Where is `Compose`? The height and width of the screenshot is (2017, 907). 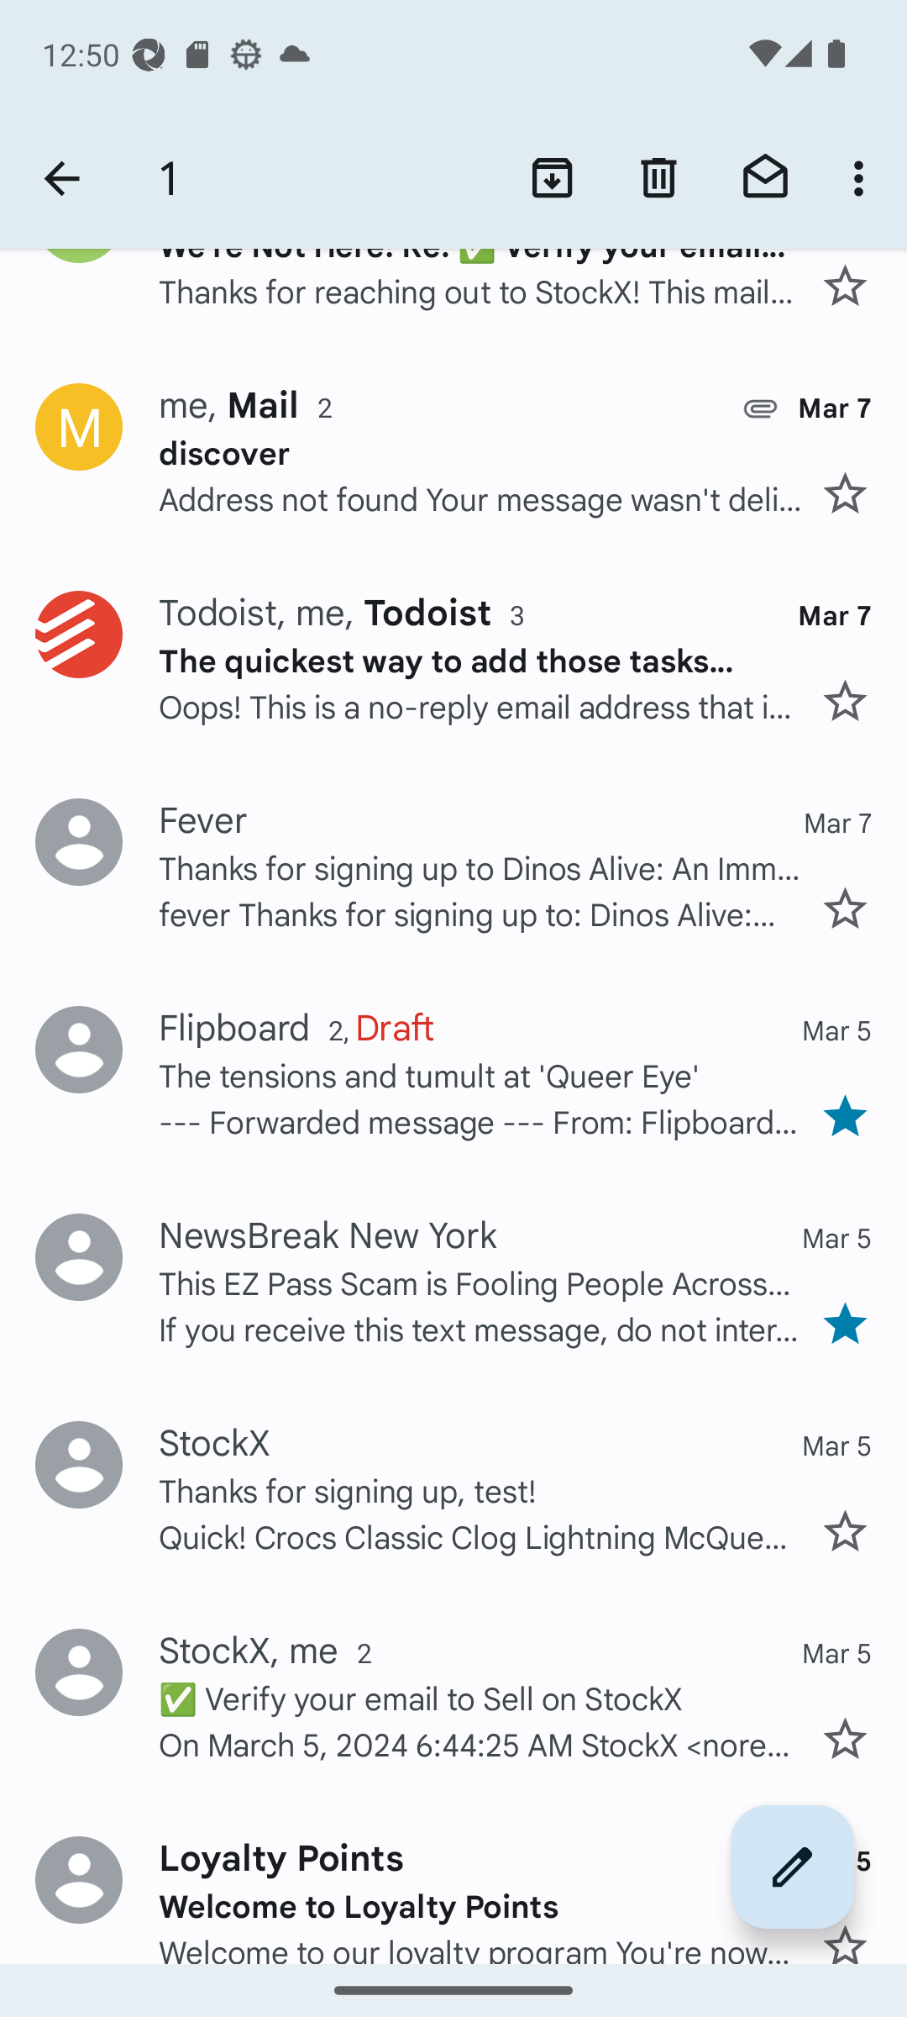
Compose is located at coordinates (793, 1867).